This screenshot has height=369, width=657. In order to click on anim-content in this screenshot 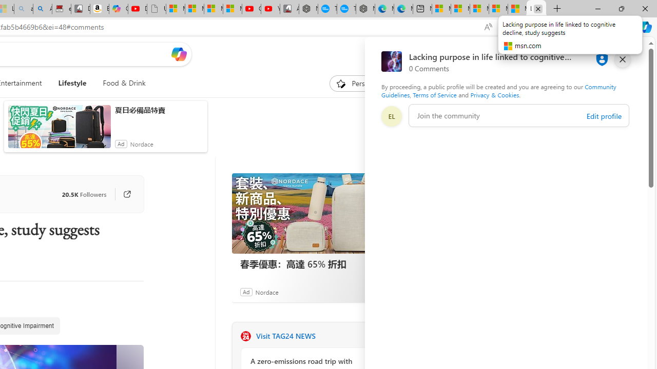, I will do `click(60, 131)`.